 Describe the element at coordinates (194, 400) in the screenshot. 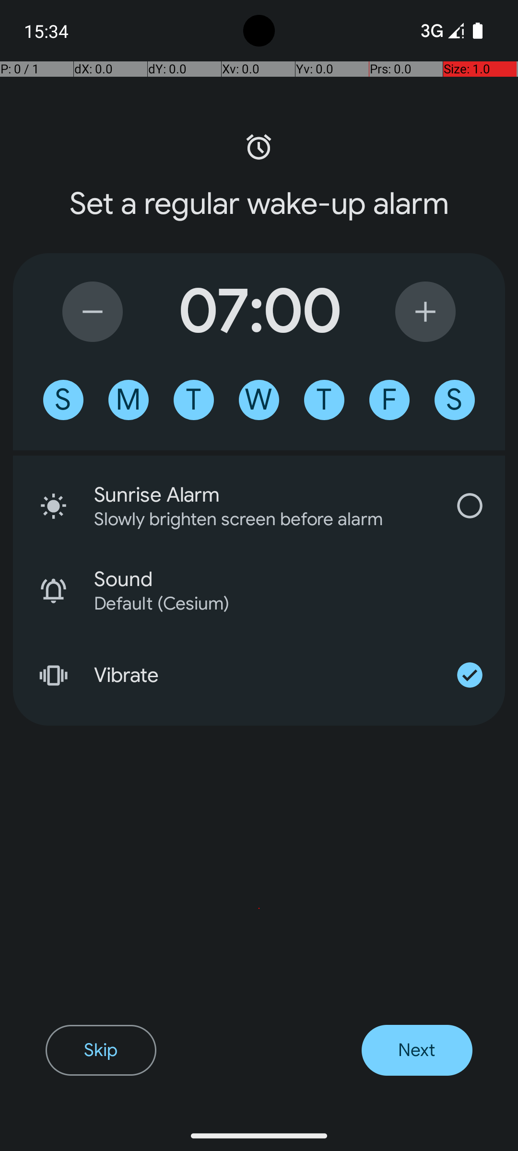

I see `T` at that location.